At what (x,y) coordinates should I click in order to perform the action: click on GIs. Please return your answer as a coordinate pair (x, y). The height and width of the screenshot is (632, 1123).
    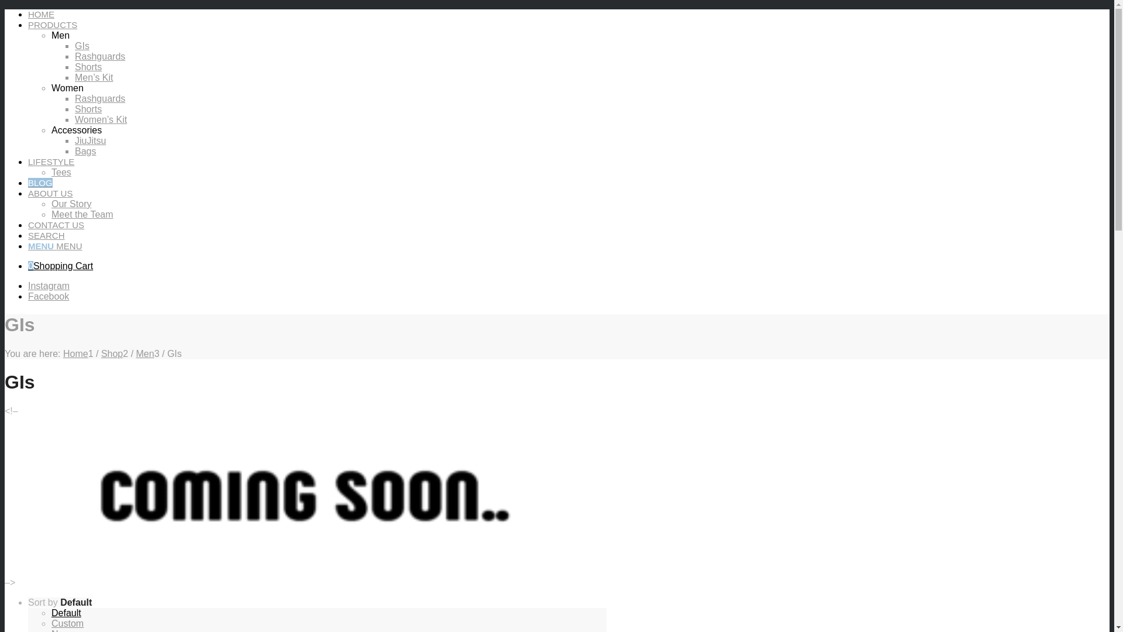
    Looking at the image, I should click on (82, 46).